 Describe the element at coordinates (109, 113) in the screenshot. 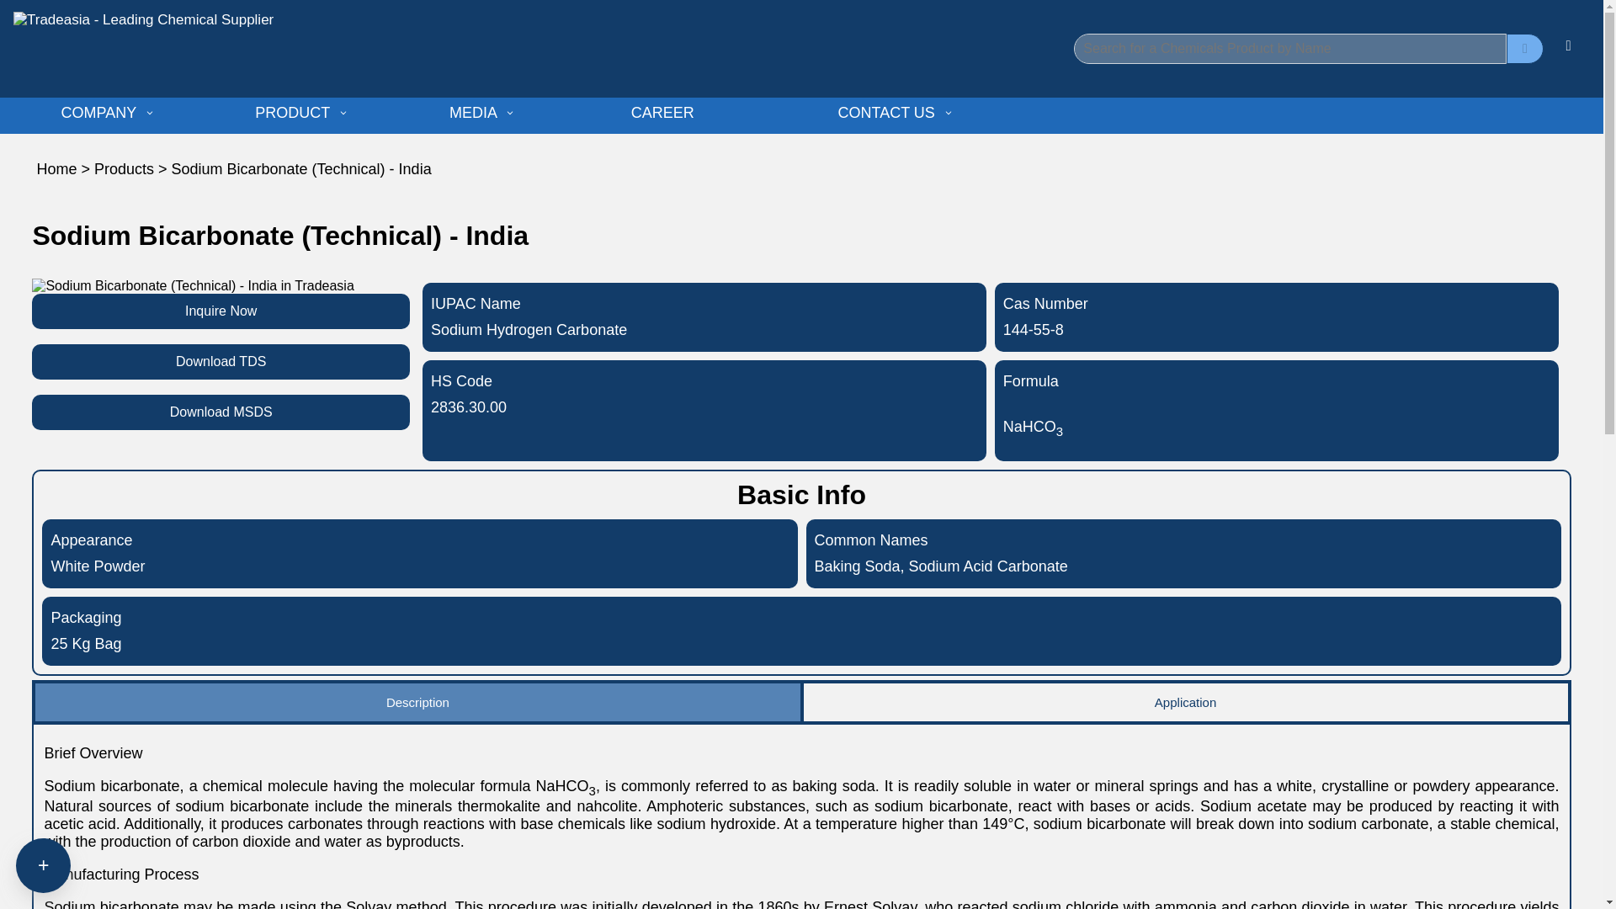

I see `COMPANY` at that location.